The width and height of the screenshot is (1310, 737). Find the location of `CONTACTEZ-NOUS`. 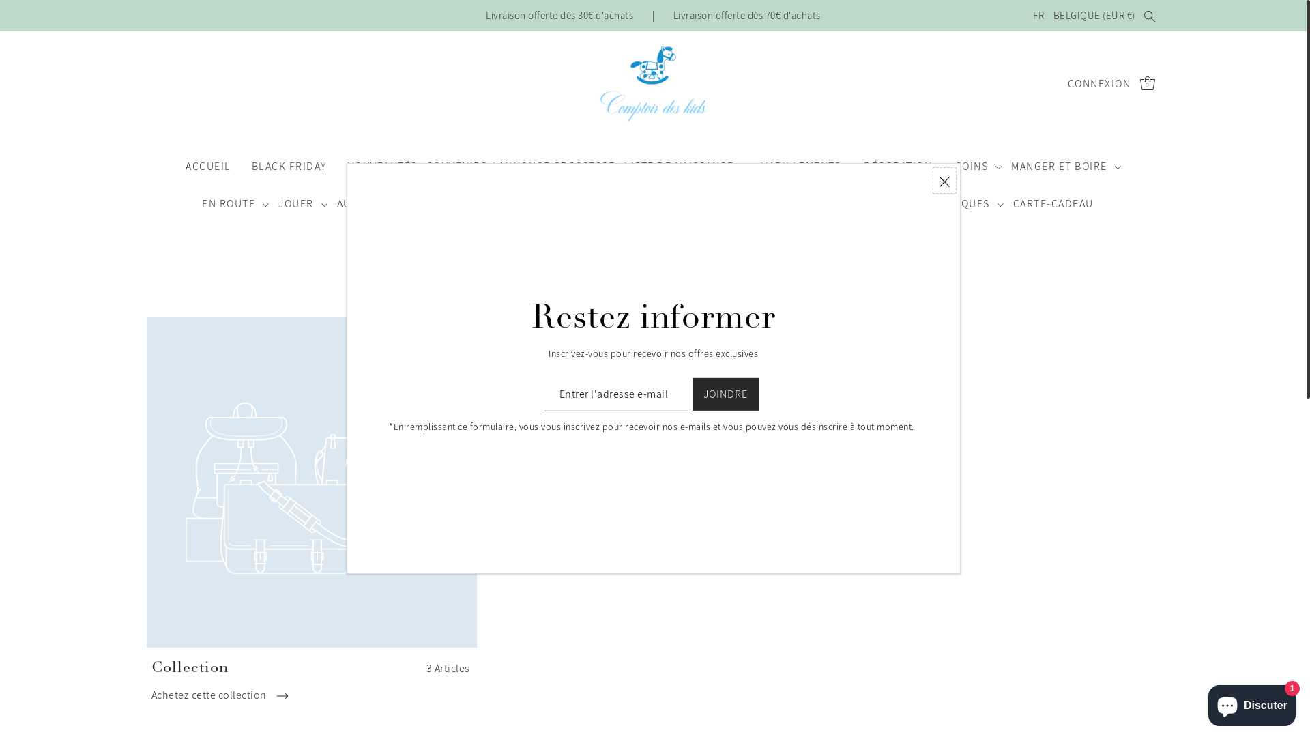

CONTACTEZ-NOUS is located at coordinates (654, 242).